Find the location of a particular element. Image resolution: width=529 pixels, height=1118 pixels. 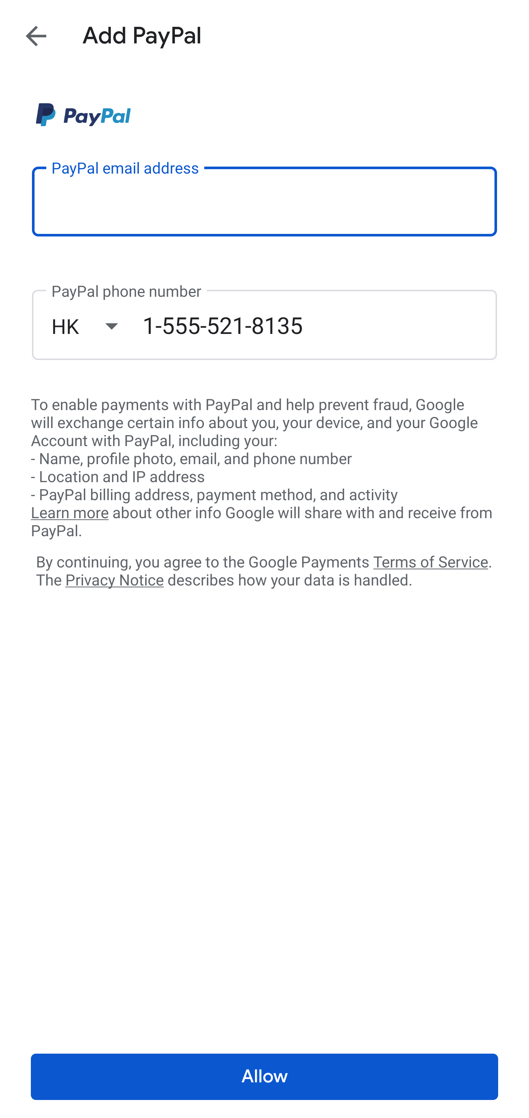

Navigate up is located at coordinates (36, 36).